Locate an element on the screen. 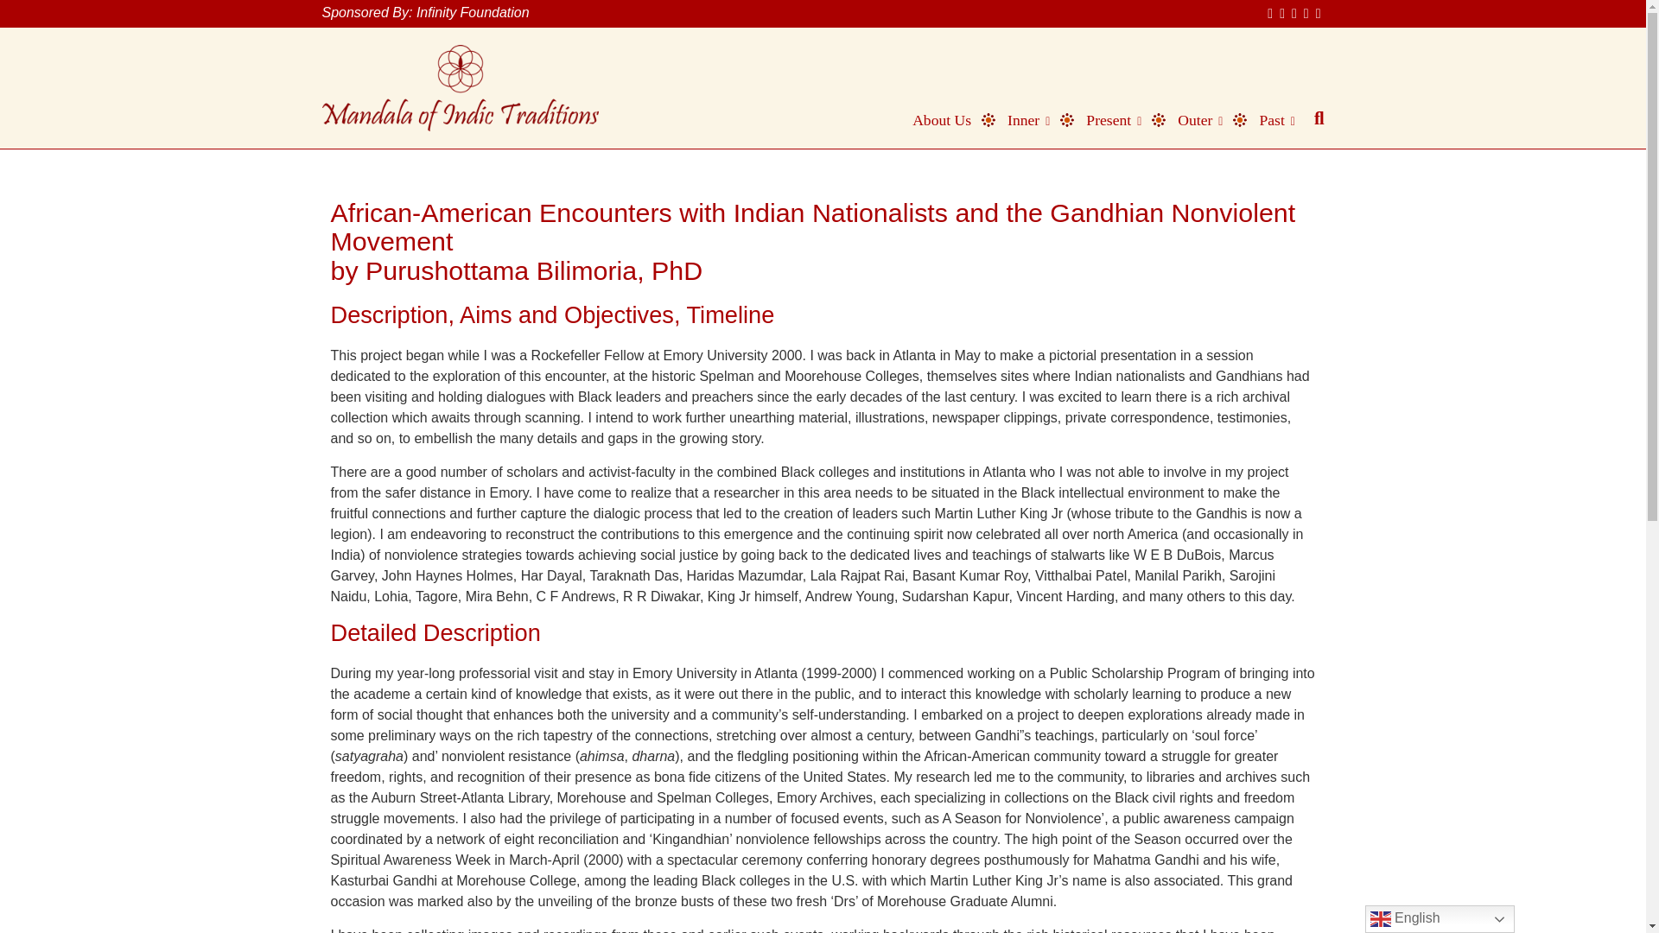  About Us is located at coordinates (933, 119).